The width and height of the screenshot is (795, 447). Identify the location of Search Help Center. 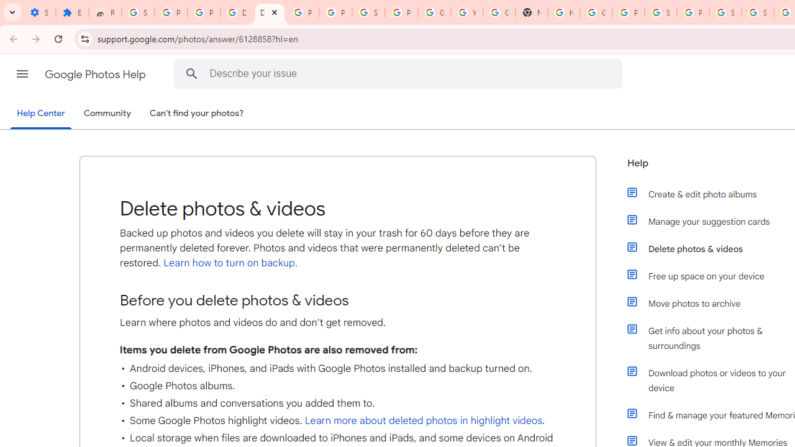
(192, 73).